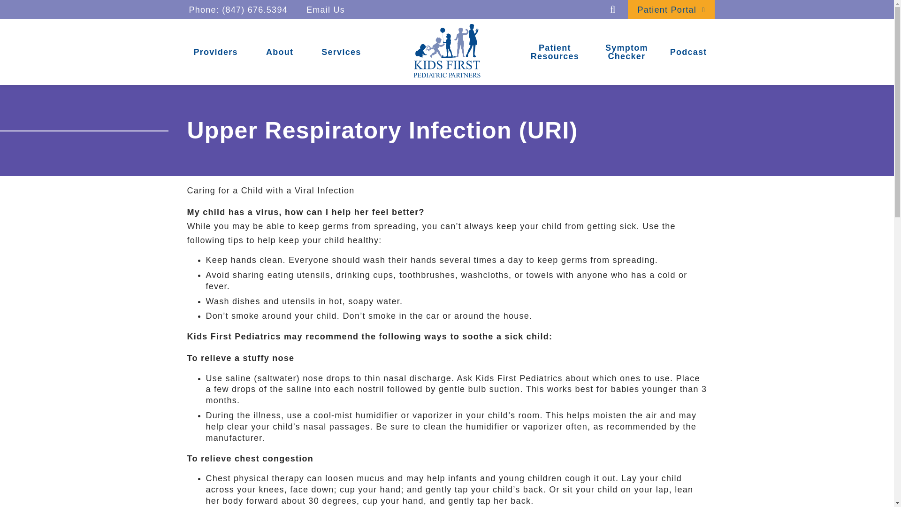 Image resolution: width=901 pixels, height=507 pixels. I want to click on Podcast, so click(688, 52).